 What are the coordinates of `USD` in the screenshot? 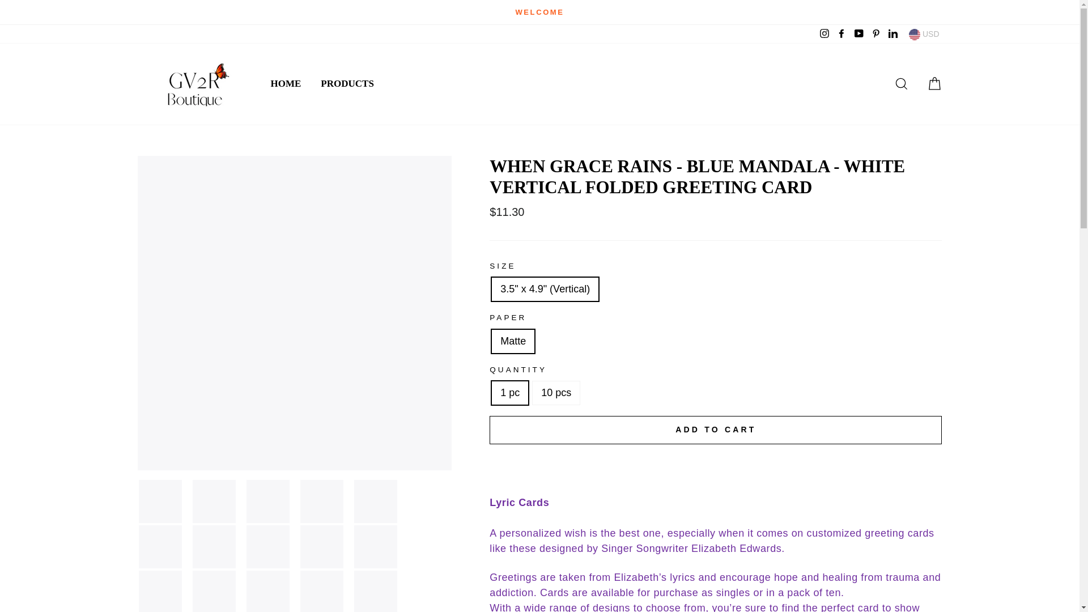 It's located at (924, 34).